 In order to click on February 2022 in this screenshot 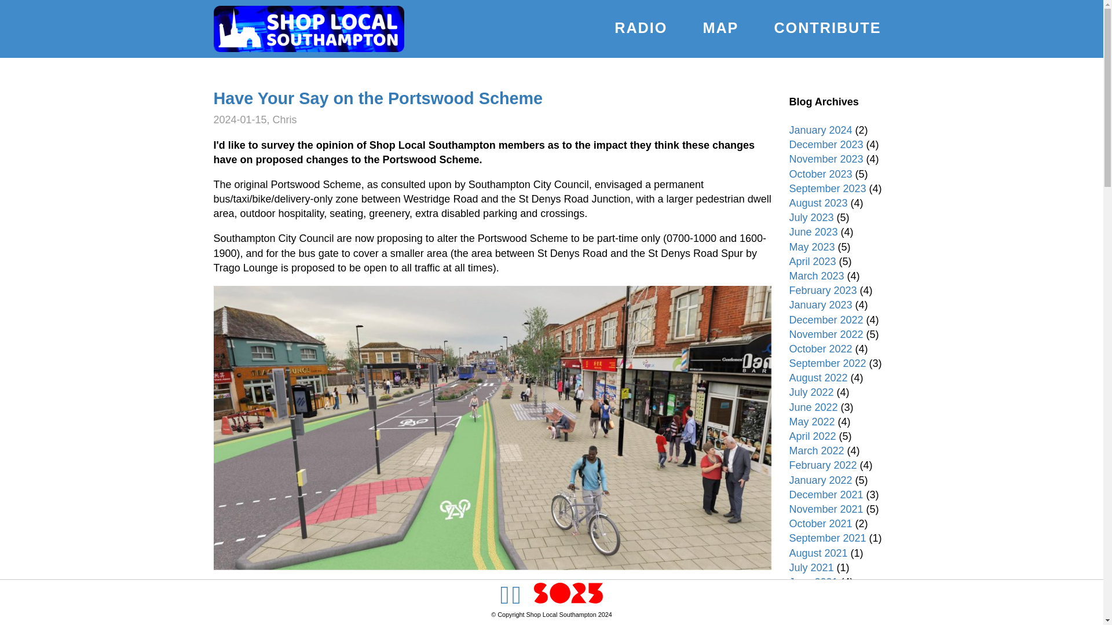, I will do `click(822, 465)`.